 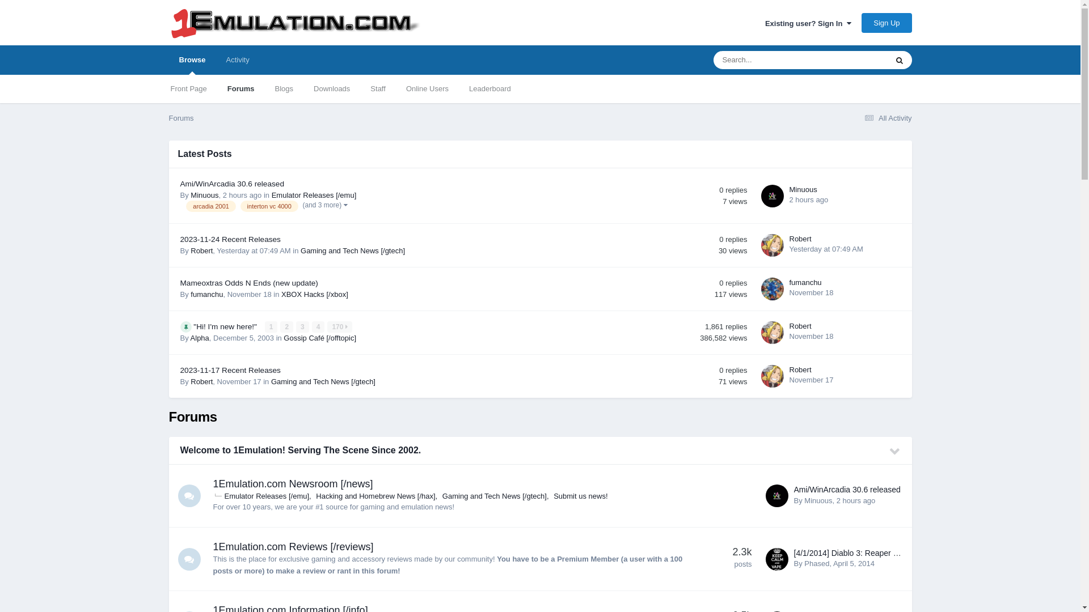 What do you see at coordinates (226, 326) in the screenshot?
I see `"Hi! I'm new here!"` at bounding box center [226, 326].